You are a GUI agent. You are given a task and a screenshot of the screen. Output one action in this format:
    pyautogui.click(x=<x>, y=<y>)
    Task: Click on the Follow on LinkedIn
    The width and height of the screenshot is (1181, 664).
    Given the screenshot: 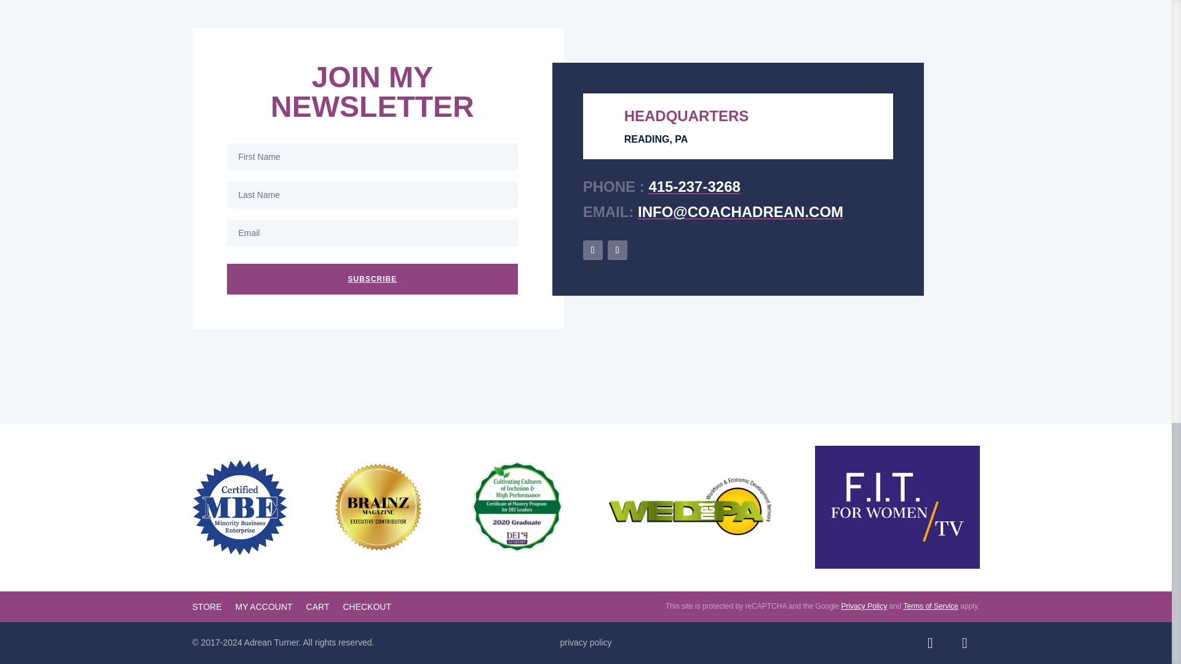 What is the action you would take?
    pyautogui.click(x=593, y=250)
    